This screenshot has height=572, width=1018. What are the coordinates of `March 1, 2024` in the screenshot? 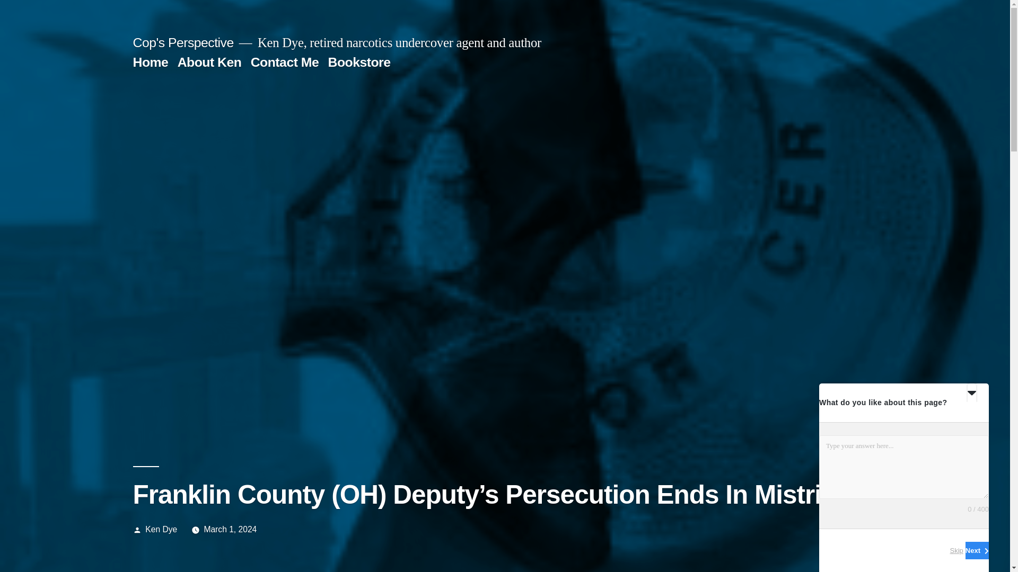 It's located at (230, 529).